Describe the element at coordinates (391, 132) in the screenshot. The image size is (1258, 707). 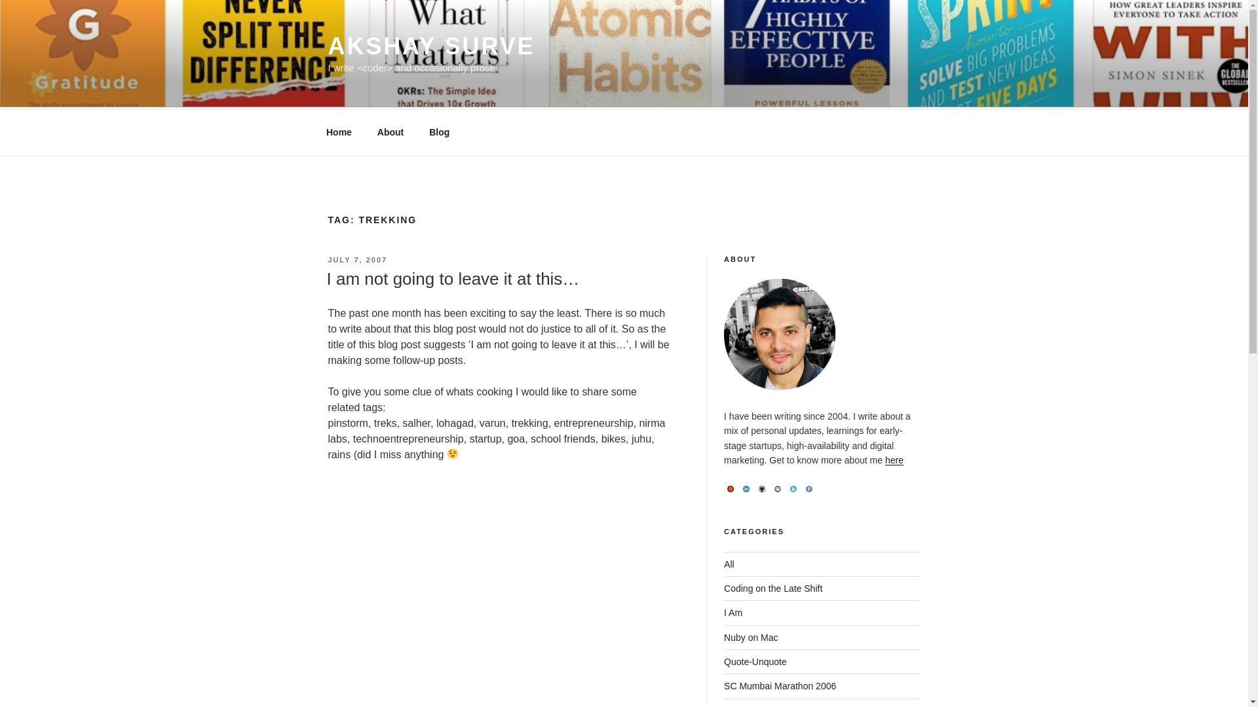
I see `About` at that location.